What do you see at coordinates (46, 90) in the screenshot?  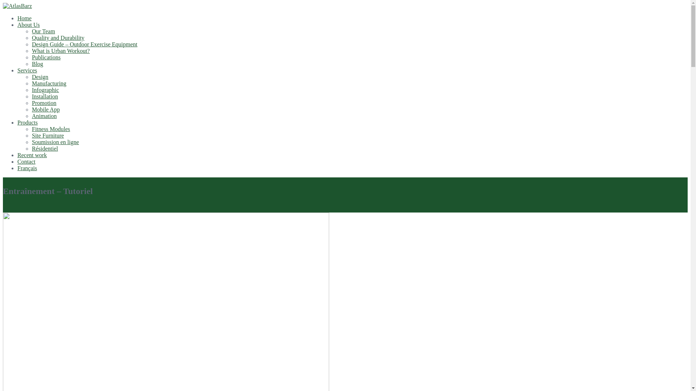 I see `Infographic` at bounding box center [46, 90].